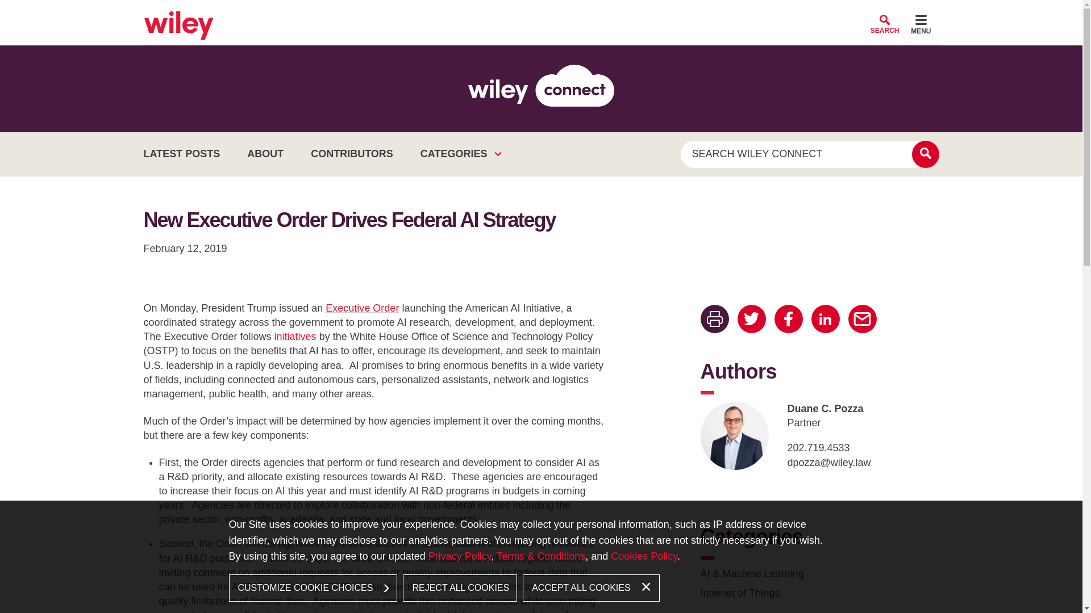 The width and height of the screenshot is (1091, 613). What do you see at coordinates (507, 12) in the screenshot?
I see `Main Menu` at bounding box center [507, 12].